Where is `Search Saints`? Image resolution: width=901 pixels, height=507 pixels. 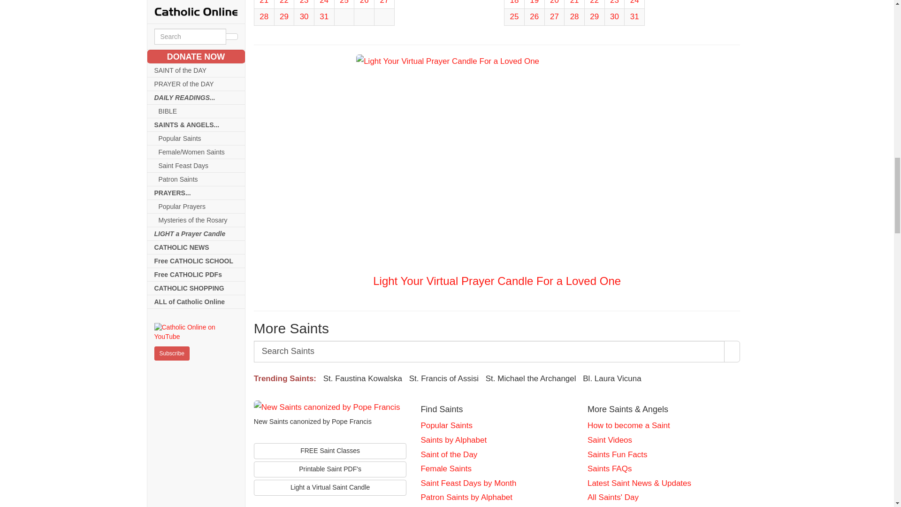
Search Saints is located at coordinates (489, 351).